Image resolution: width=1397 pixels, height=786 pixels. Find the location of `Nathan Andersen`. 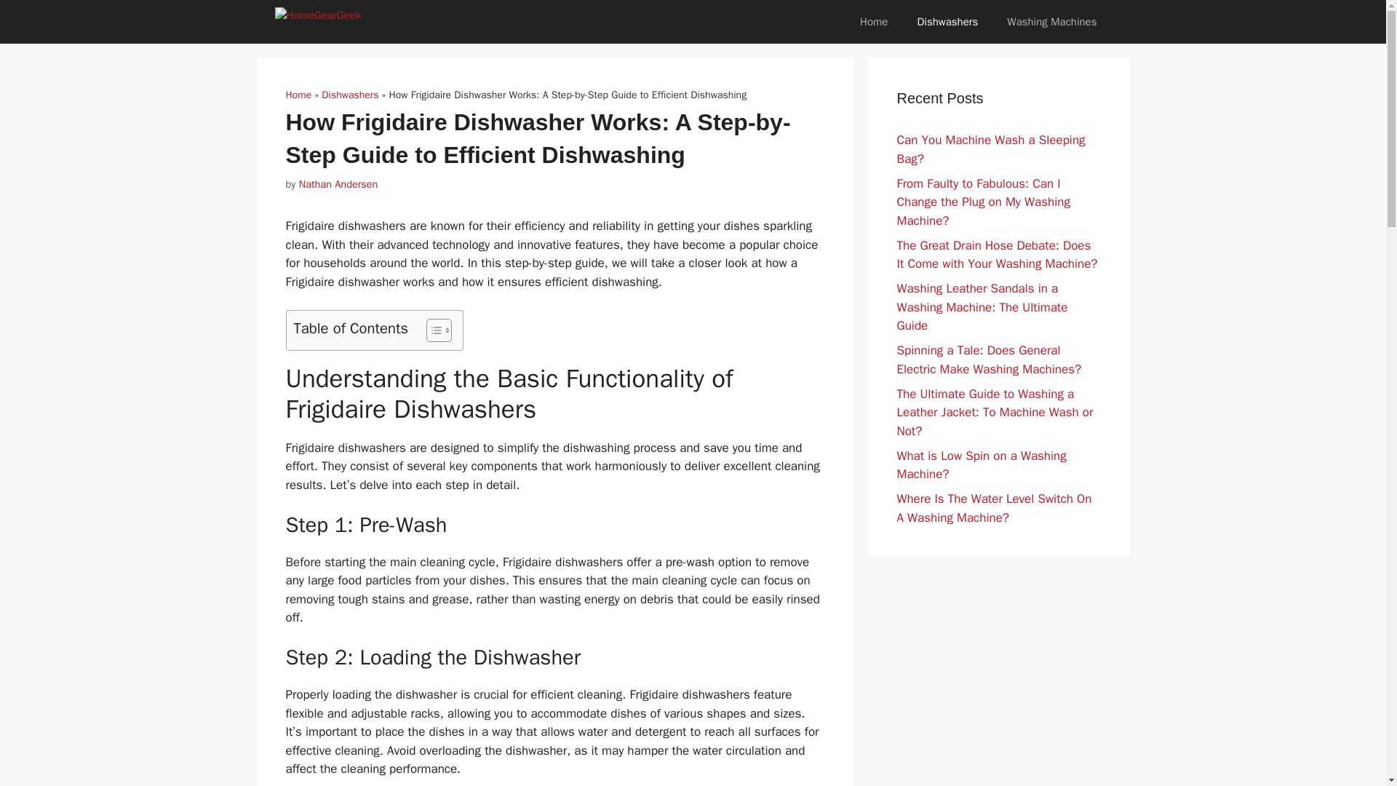

Nathan Andersen is located at coordinates (338, 184).